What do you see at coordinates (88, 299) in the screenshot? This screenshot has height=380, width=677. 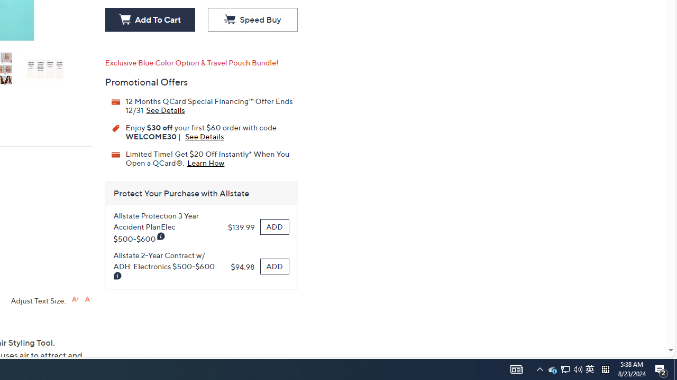 I see `Decrease font size` at bounding box center [88, 299].